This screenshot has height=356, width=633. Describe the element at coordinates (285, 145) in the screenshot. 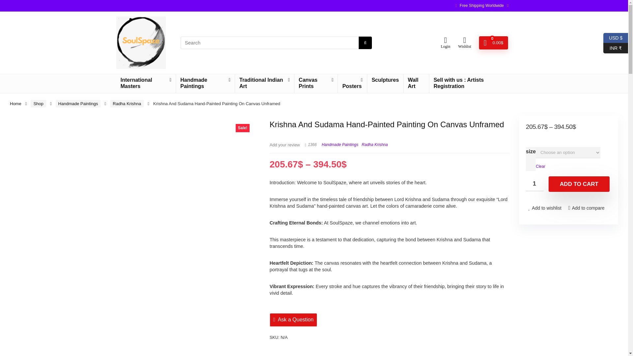

I see `Add your review` at that location.